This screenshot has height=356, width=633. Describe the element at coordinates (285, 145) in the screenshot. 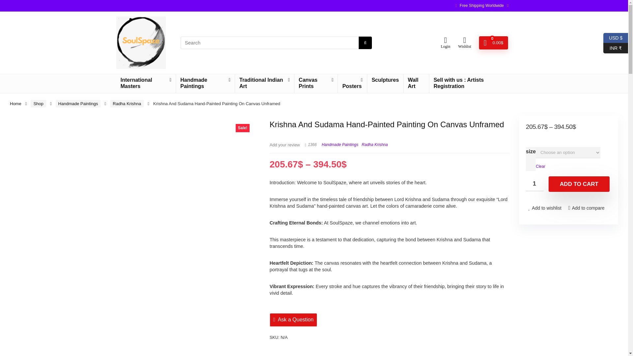

I see `Add your review` at that location.